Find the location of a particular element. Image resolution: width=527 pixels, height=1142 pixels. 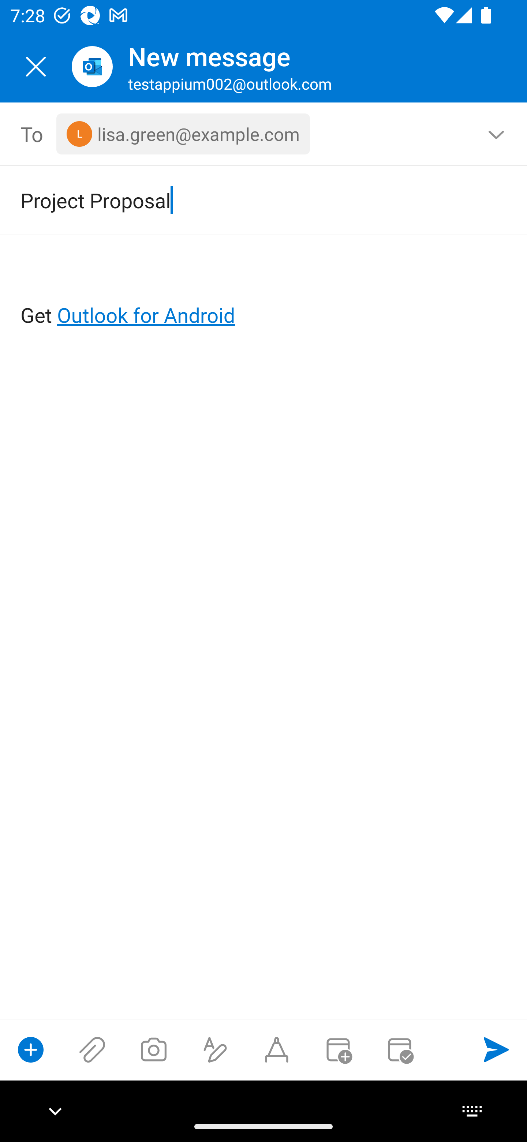

Send is located at coordinates (496, 1049).